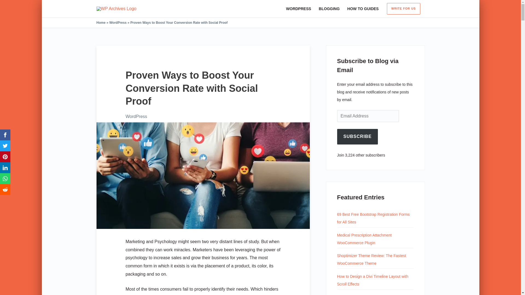  What do you see at coordinates (101, 22) in the screenshot?
I see `Home` at bounding box center [101, 22].